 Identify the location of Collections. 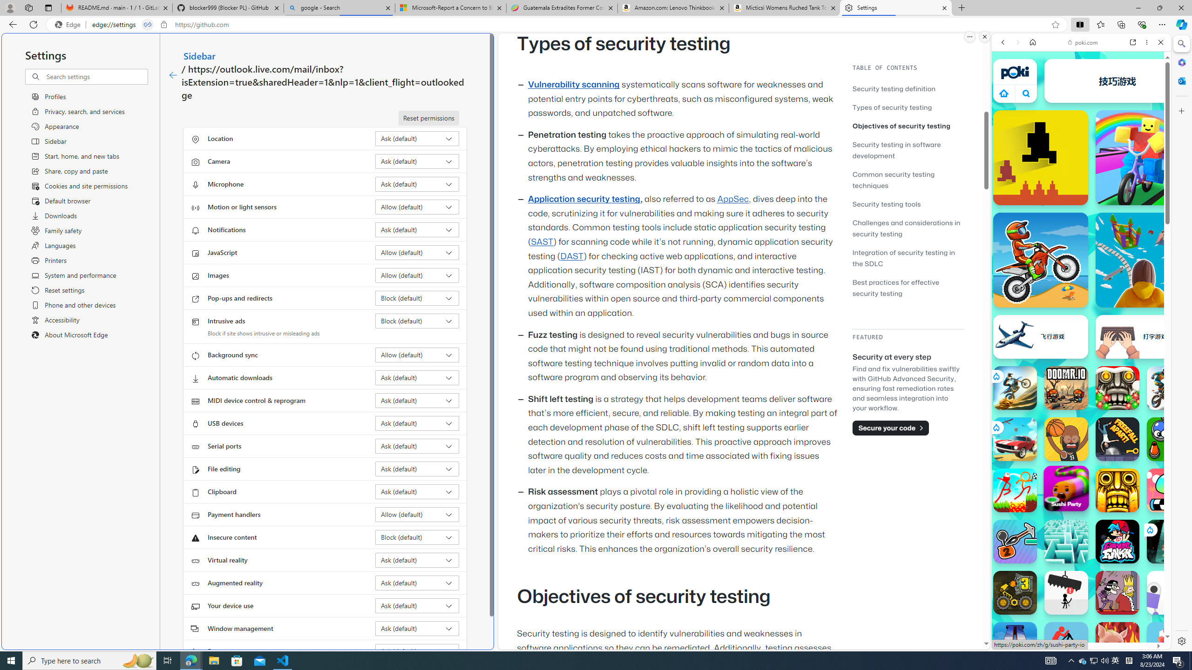
(1121, 24).